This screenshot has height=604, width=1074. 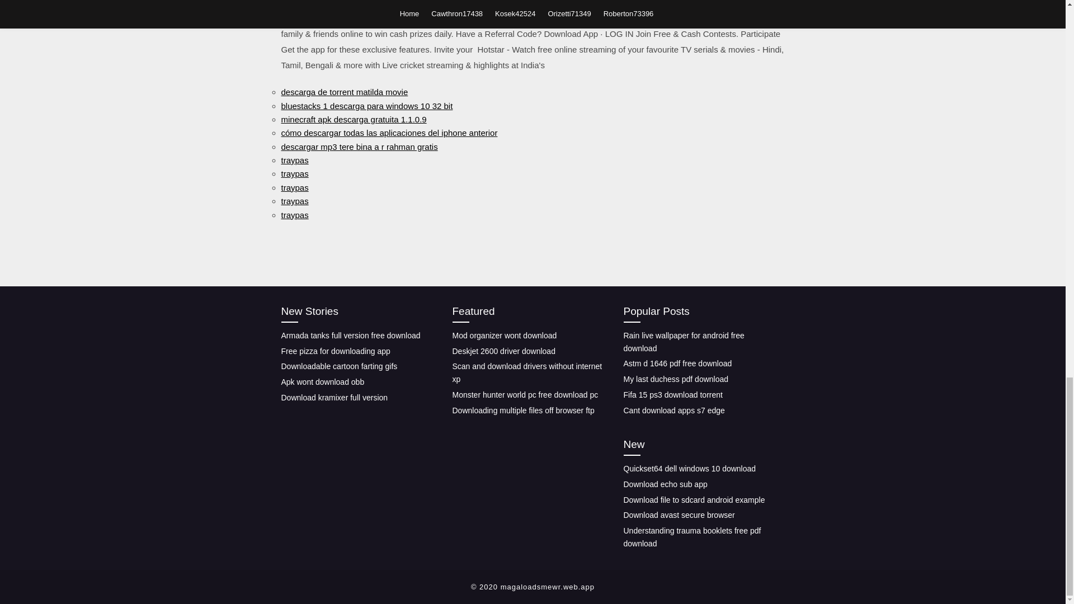 I want to click on traypas, so click(x=294, y=173).